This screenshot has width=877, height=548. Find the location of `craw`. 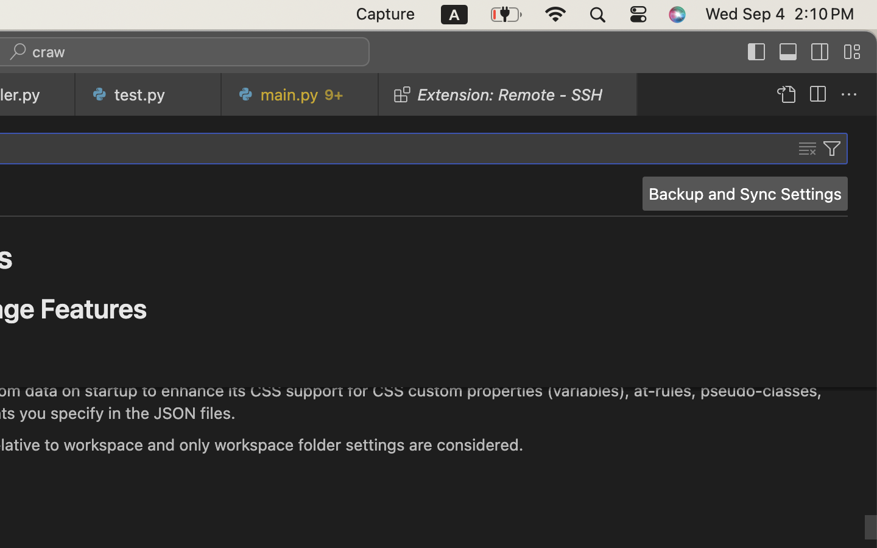

craw is located at coordinates (49, 52).